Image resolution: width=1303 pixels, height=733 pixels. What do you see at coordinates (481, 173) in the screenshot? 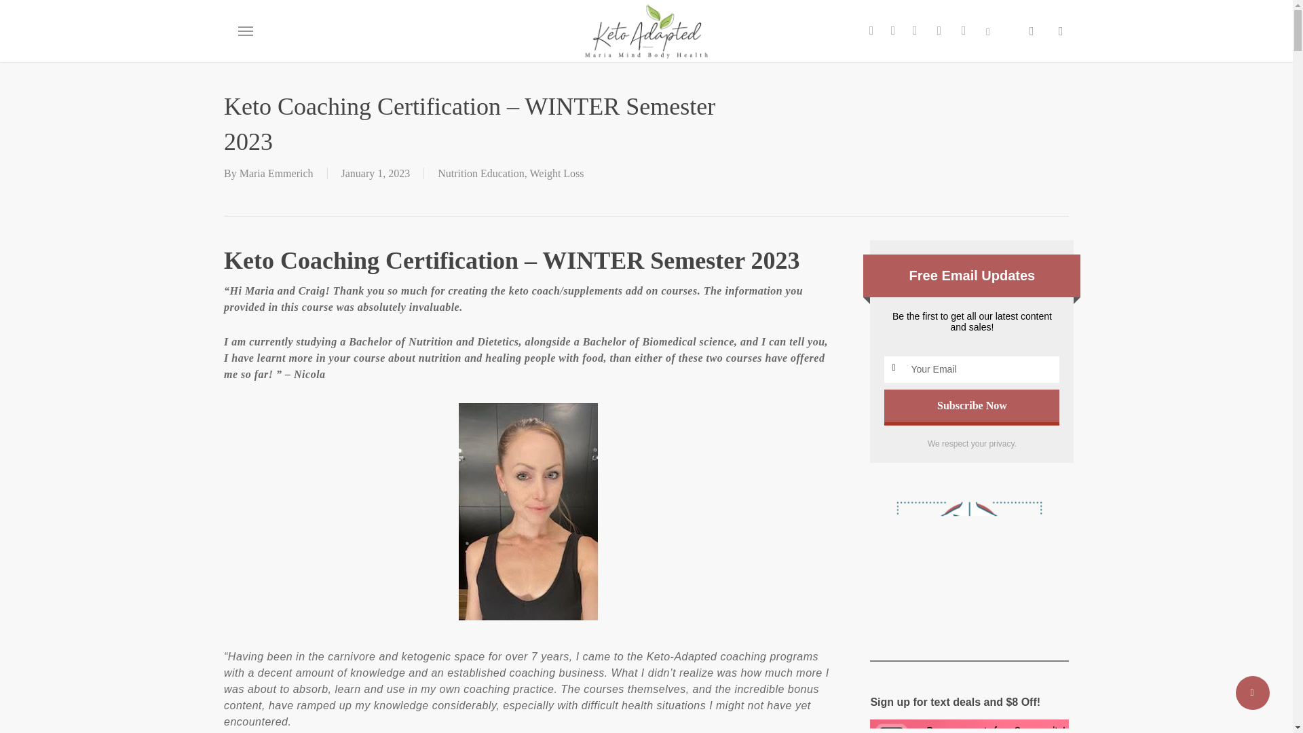
I see `Nutrition Education` at bounding box center [481, 173].